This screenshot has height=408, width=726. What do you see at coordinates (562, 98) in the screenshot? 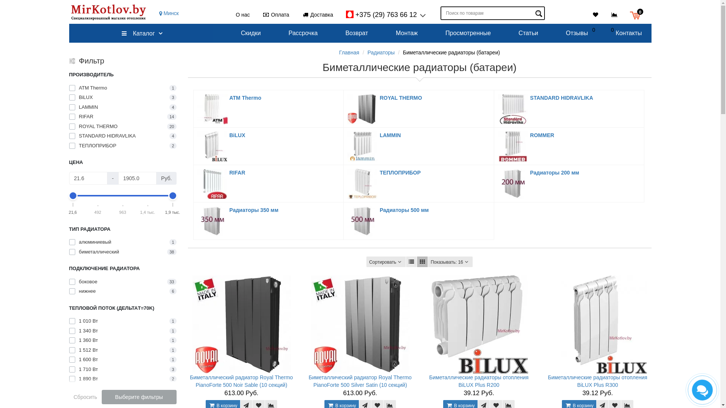
I see `STANDARD HIDRAVLIKA` at bounding box center [562, 98].